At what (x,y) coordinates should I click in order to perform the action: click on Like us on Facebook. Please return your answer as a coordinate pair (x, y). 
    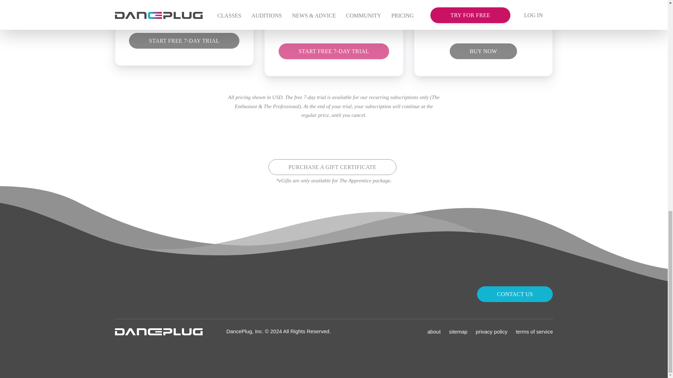
    Looking at the image, I should click on (163, 293).